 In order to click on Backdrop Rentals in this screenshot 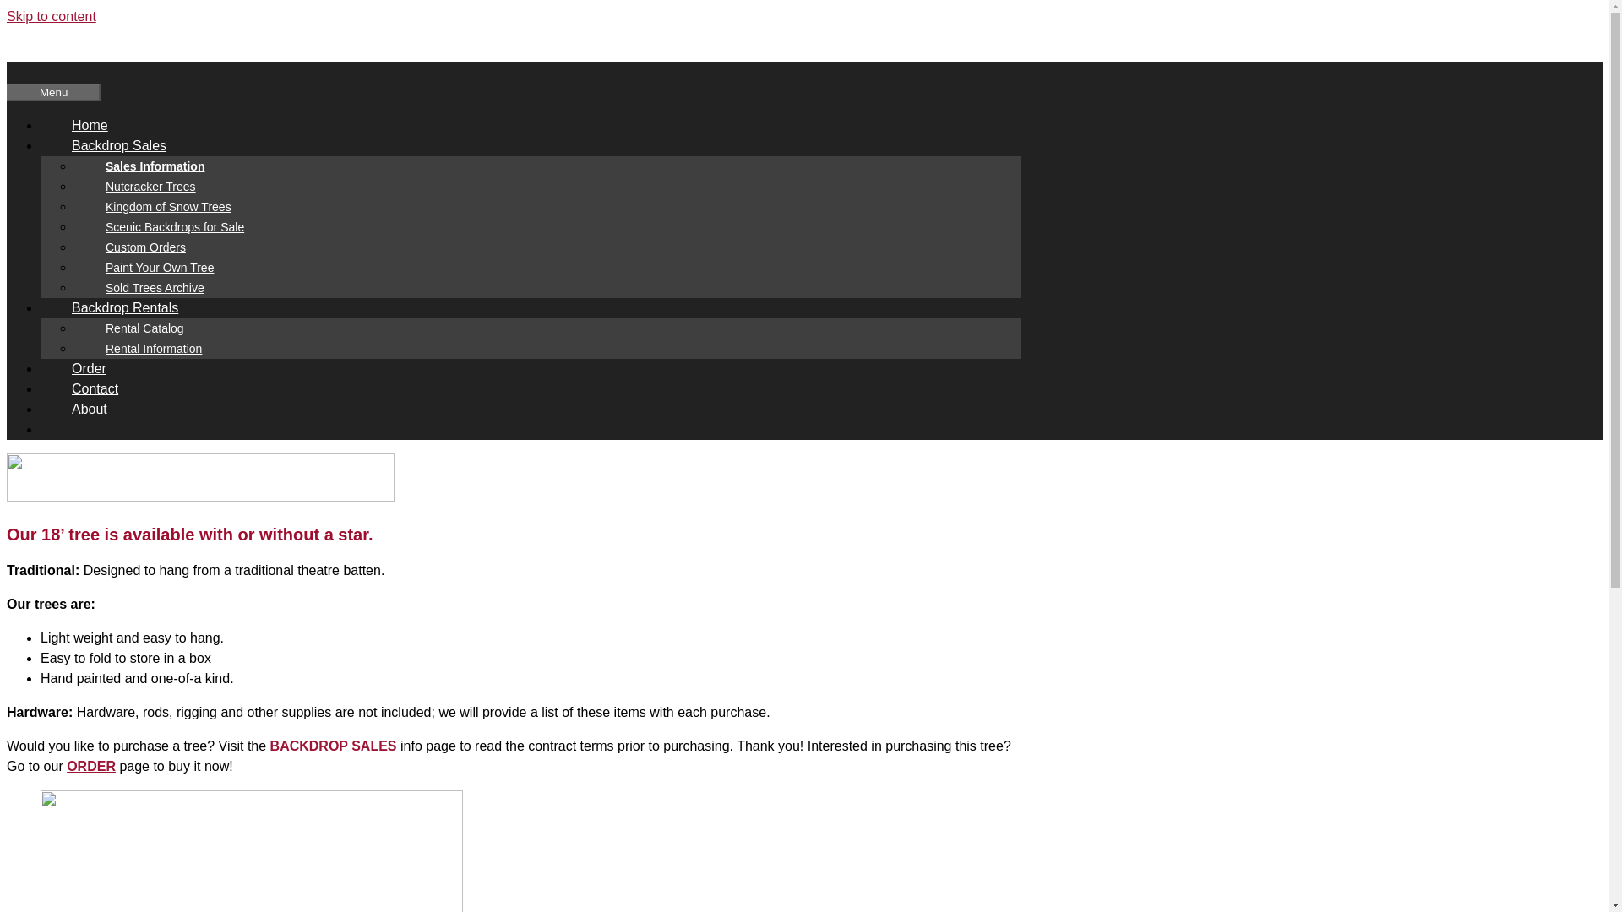, I will do `click(140, 307)`.